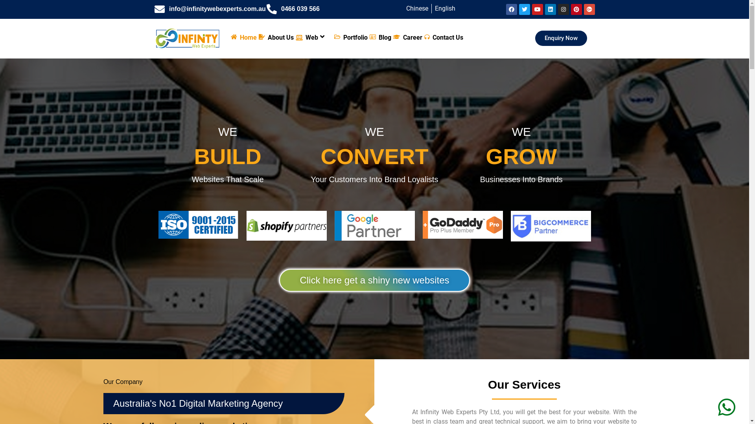 Image resolution: width=755 pixels, height=424 pixels. What do you see at coordinates (727, 403) in the screenshot?
I see `Contact Us On WhatsApp` at bounding box center [727, 403].